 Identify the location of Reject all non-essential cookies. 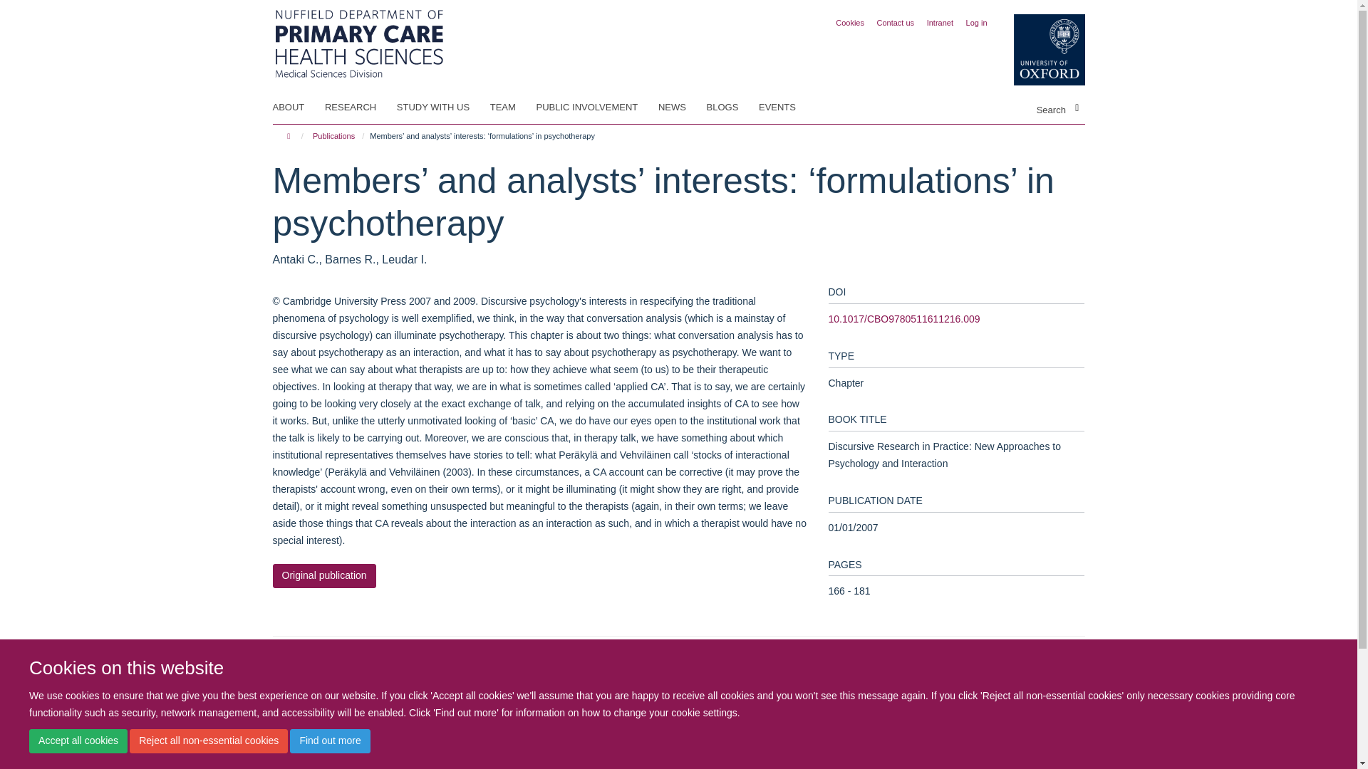
(208, 741).